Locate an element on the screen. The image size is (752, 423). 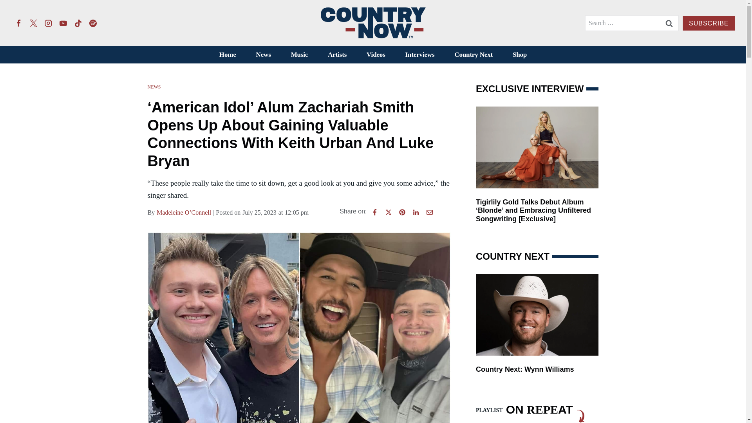
NEWS is located at coordinates (154, 87).